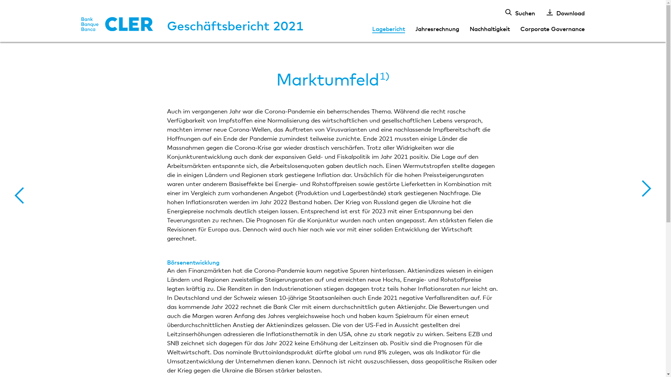  What do you see at coordinates (520, 13) in the screenshot?
I see `Suchen` at bounding box center [520, 13].